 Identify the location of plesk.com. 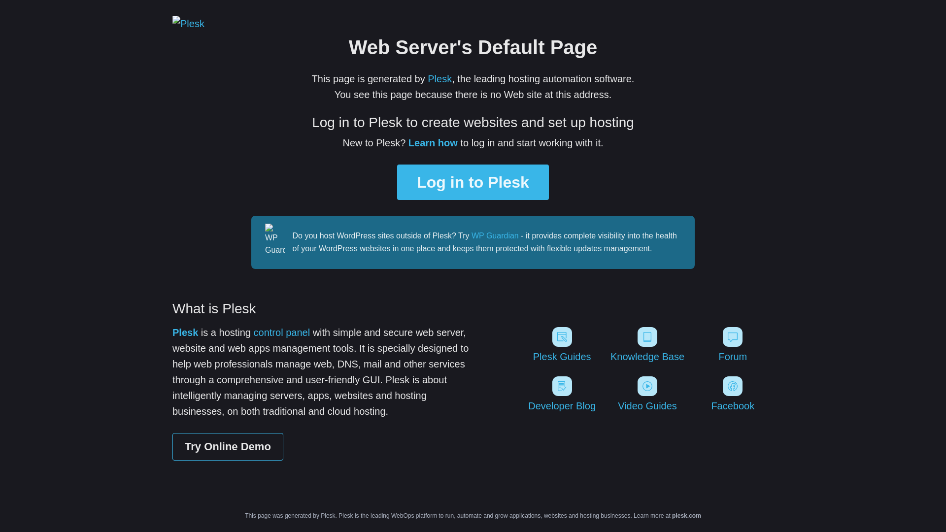
(687, 516).